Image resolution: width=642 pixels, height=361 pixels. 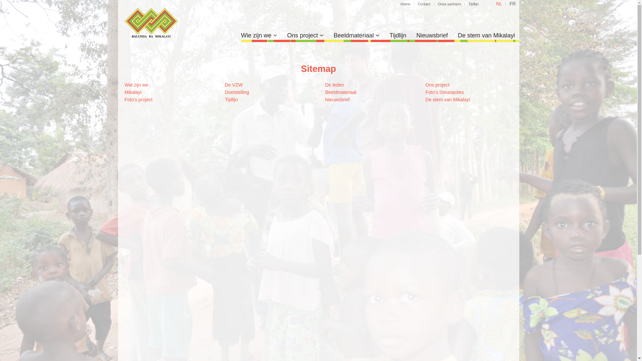 I want to click on De stem van Mikalayi, so click(x=447, y=100).